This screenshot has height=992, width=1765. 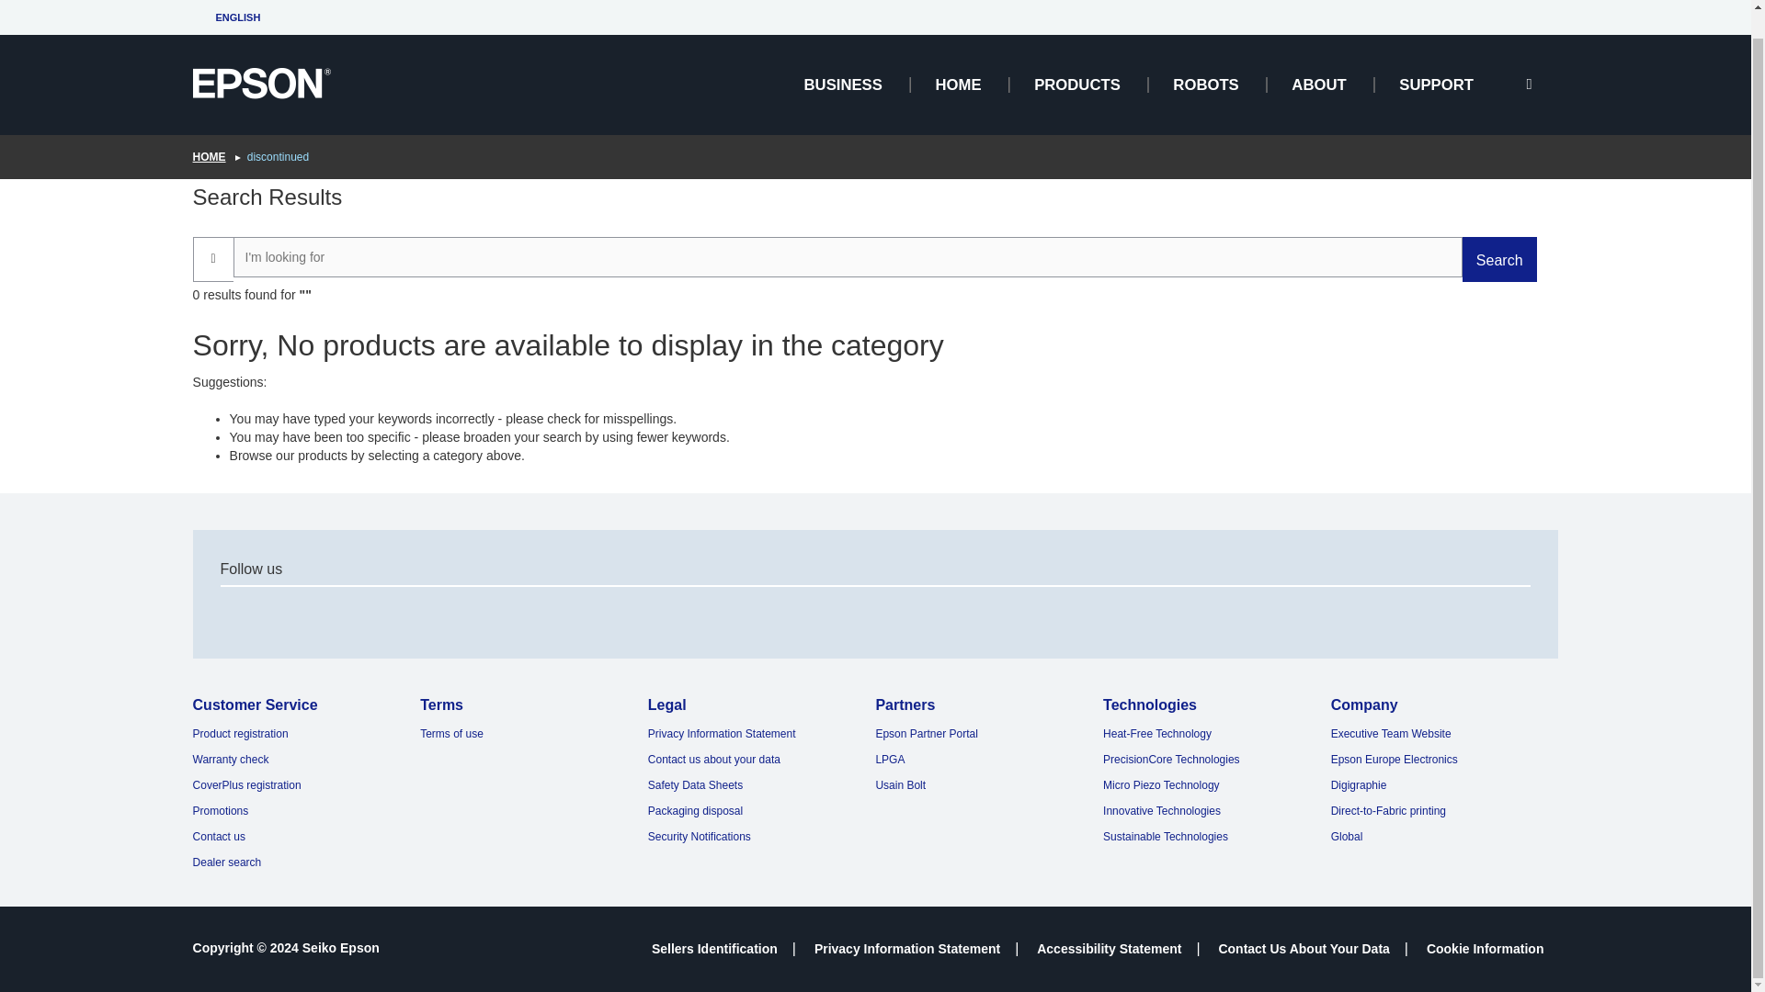 I want to click on BUSINESS, so click(x=843, y=59).